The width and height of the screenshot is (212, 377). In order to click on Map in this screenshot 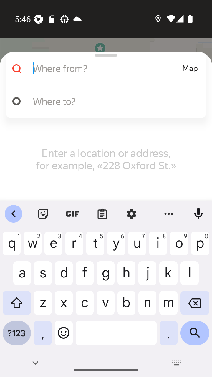, I will do `click(190, 68)`.